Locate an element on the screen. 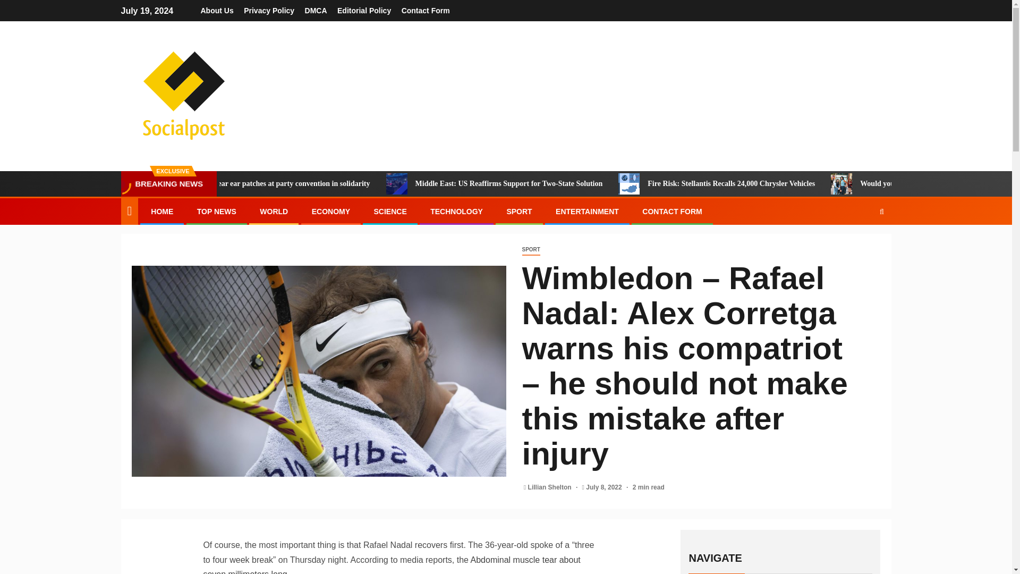 Image resolution: width=1020 pixels, height=574 pixels. HOME is located at coordinates (162, 212).